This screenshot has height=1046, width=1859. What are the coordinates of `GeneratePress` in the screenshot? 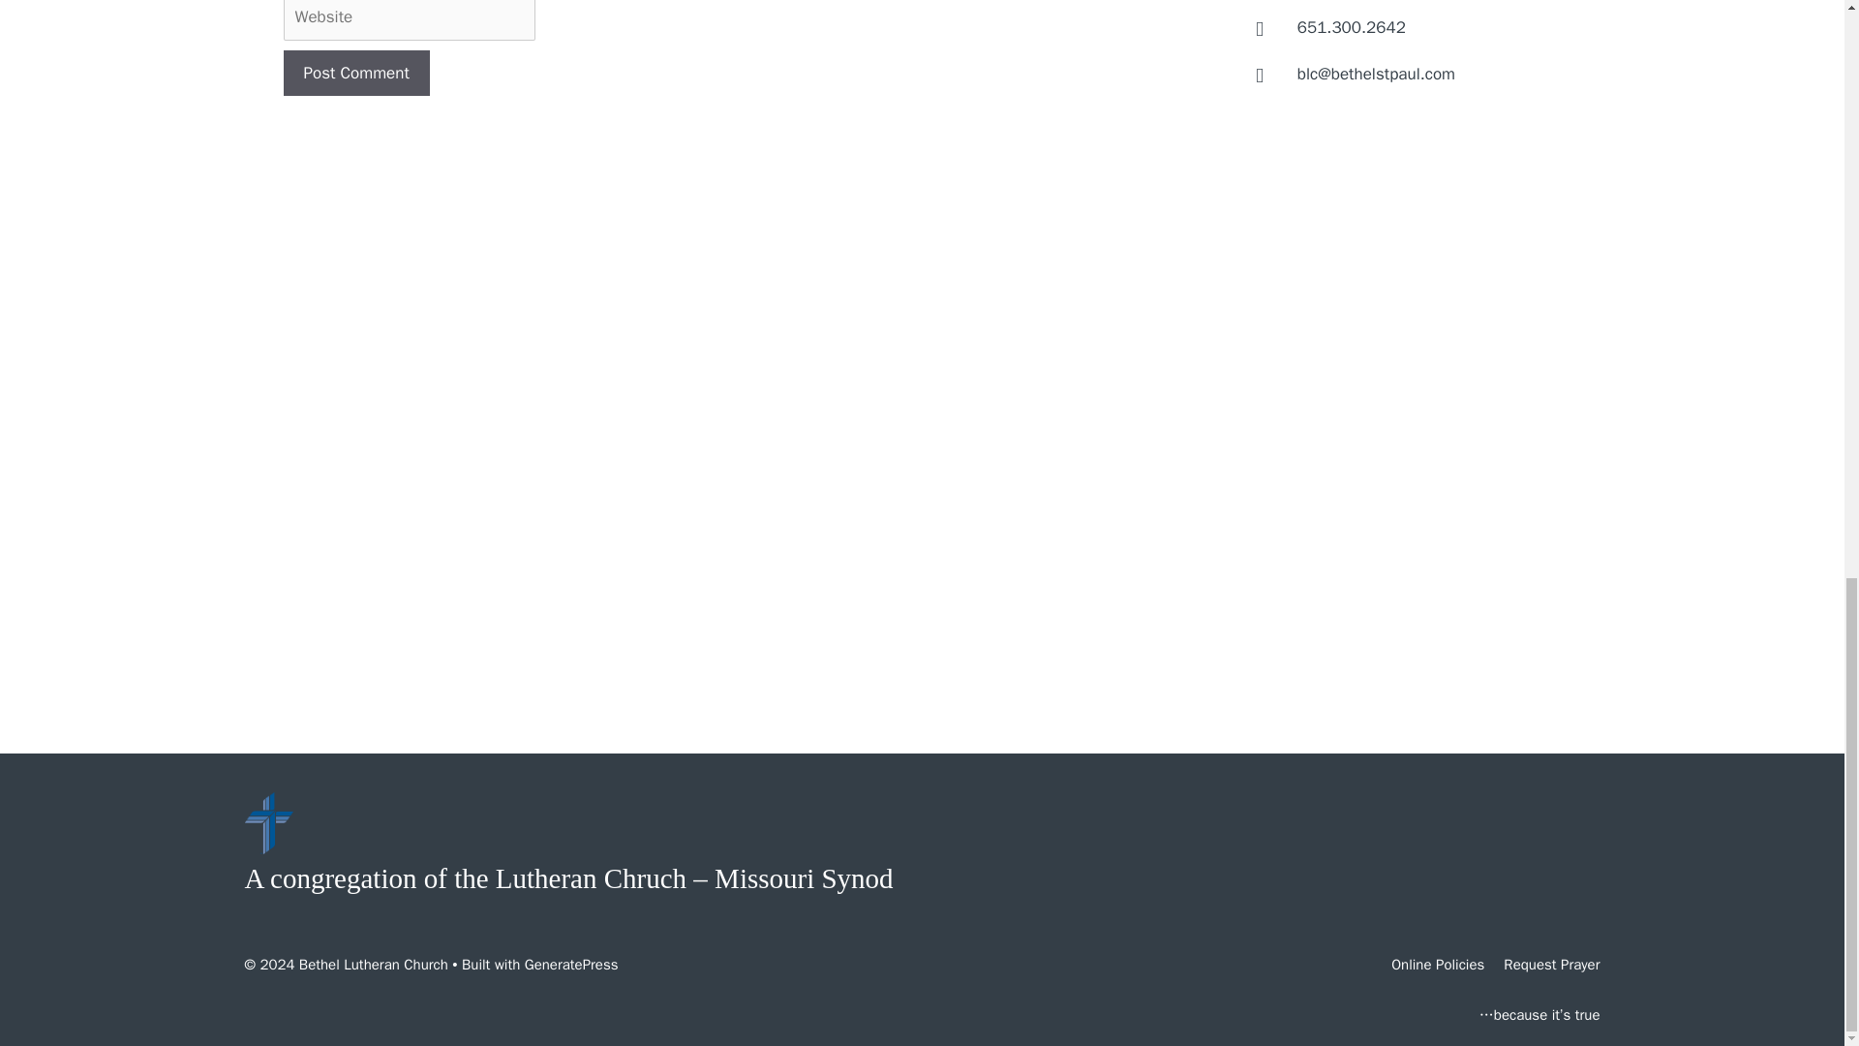 It's located at (571, 965).